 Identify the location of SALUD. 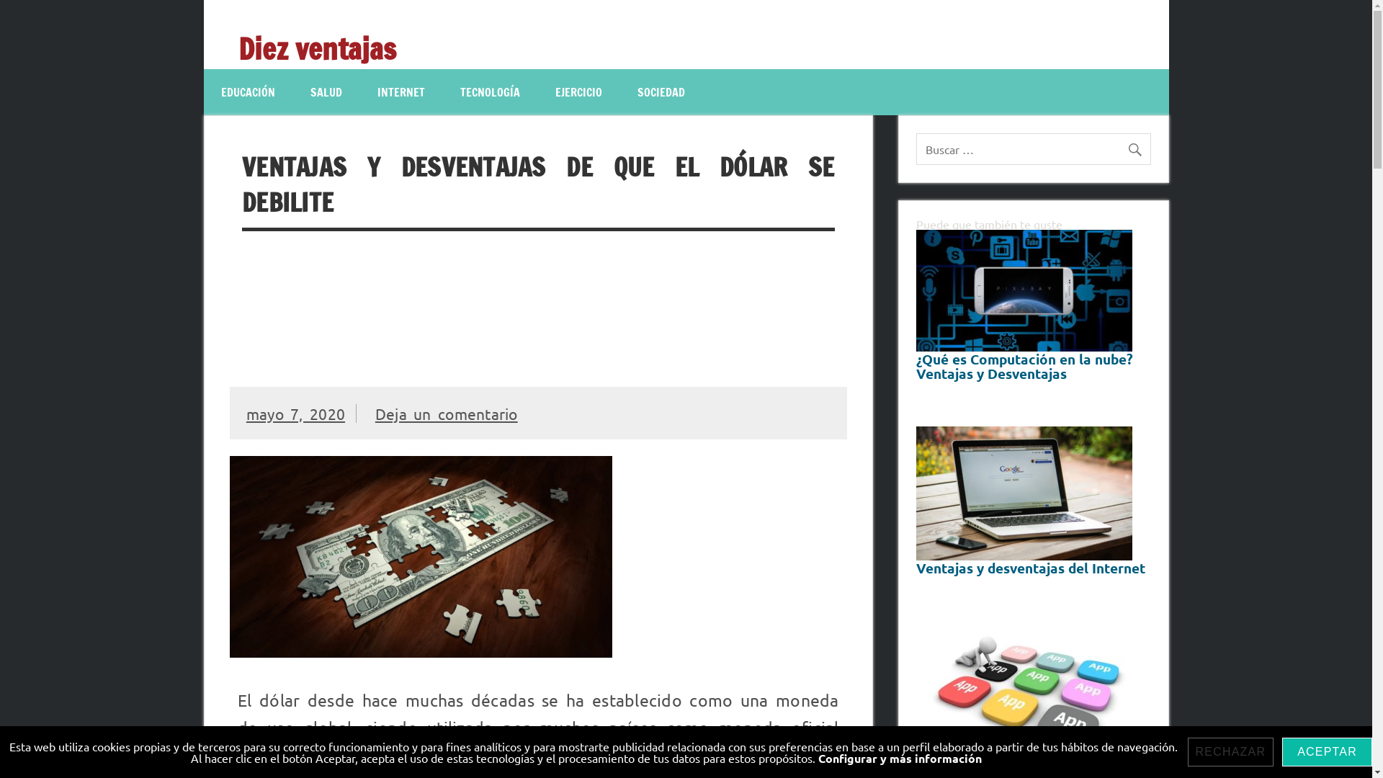
(326, 92).